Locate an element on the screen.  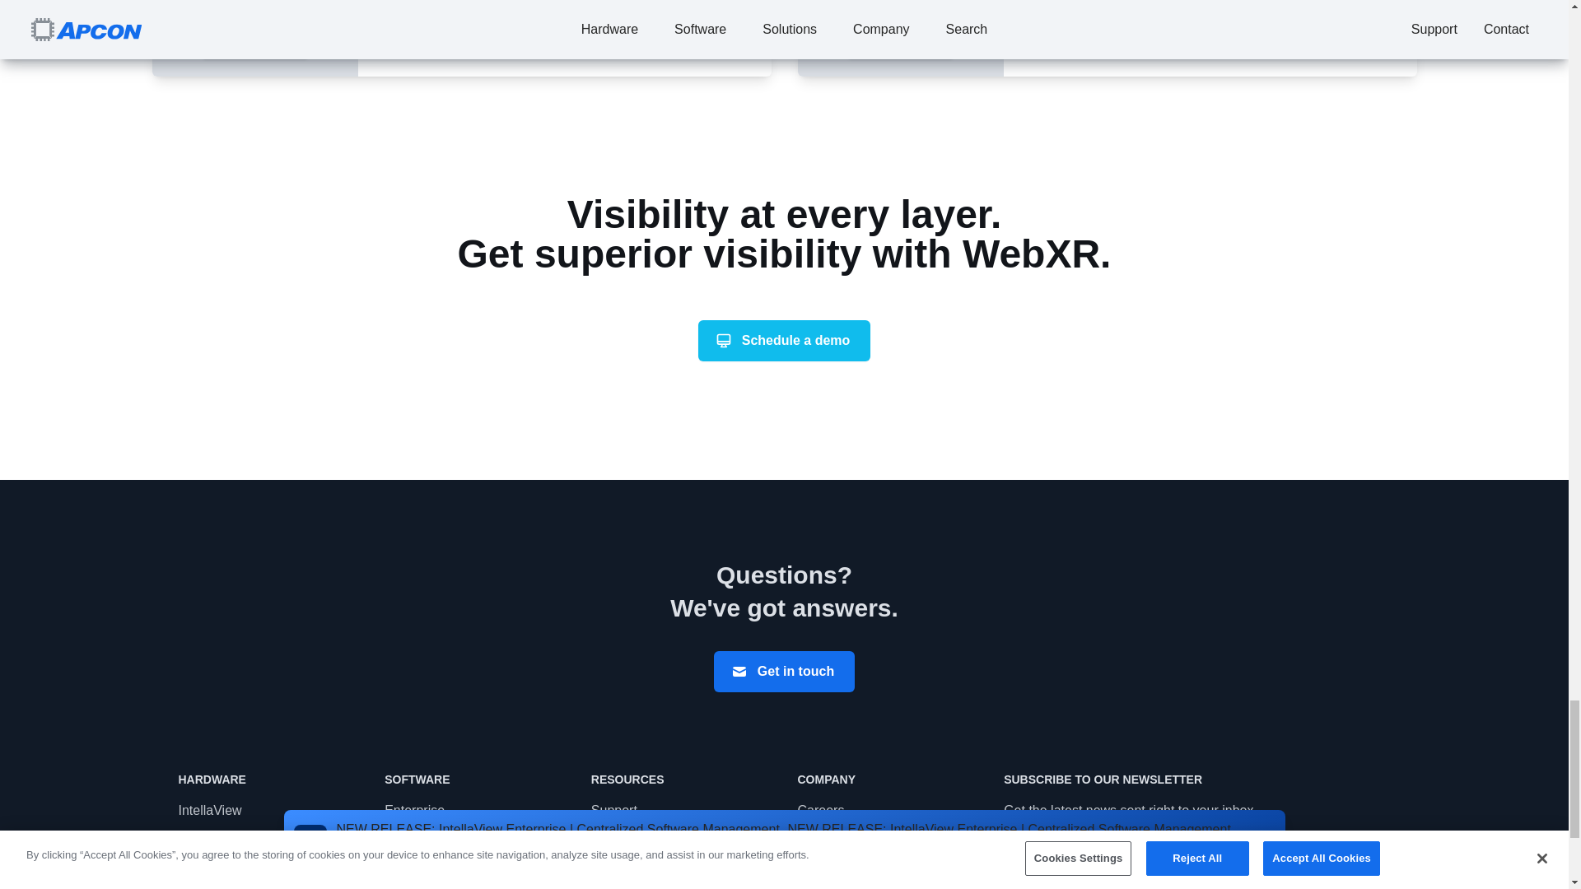
Schedule a demo is located at coordinates (784, 340).